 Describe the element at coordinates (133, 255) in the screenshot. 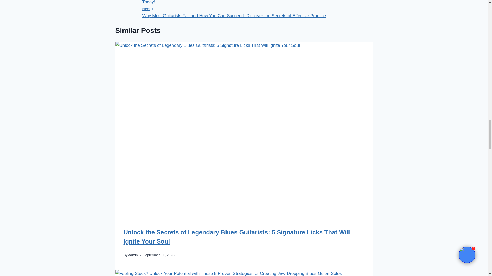

I see `admin` at that location.